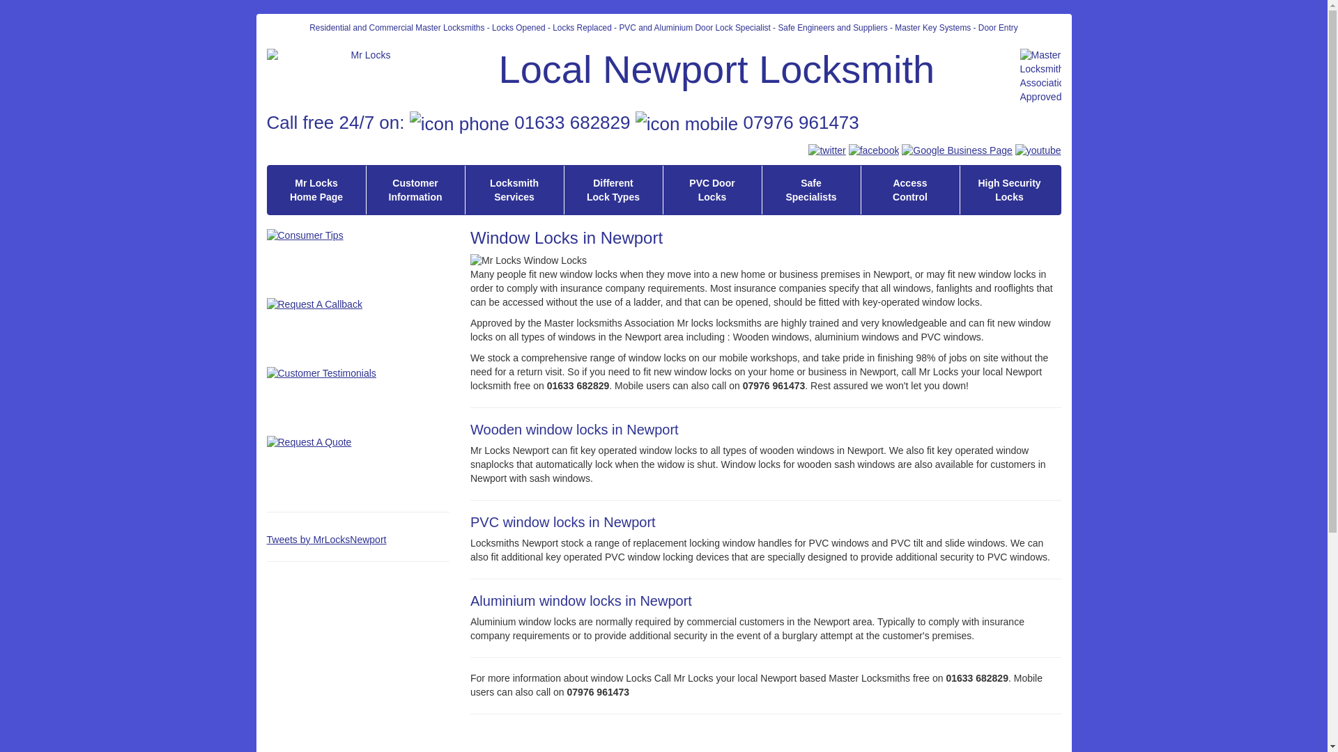 Image resolution: width=1338 pixels, height=752 pixels. Describe the element at coordinates (336, 329) in the screenshot. I see `Link to Mr Locks Newport locksmith YouTube page` at that location.